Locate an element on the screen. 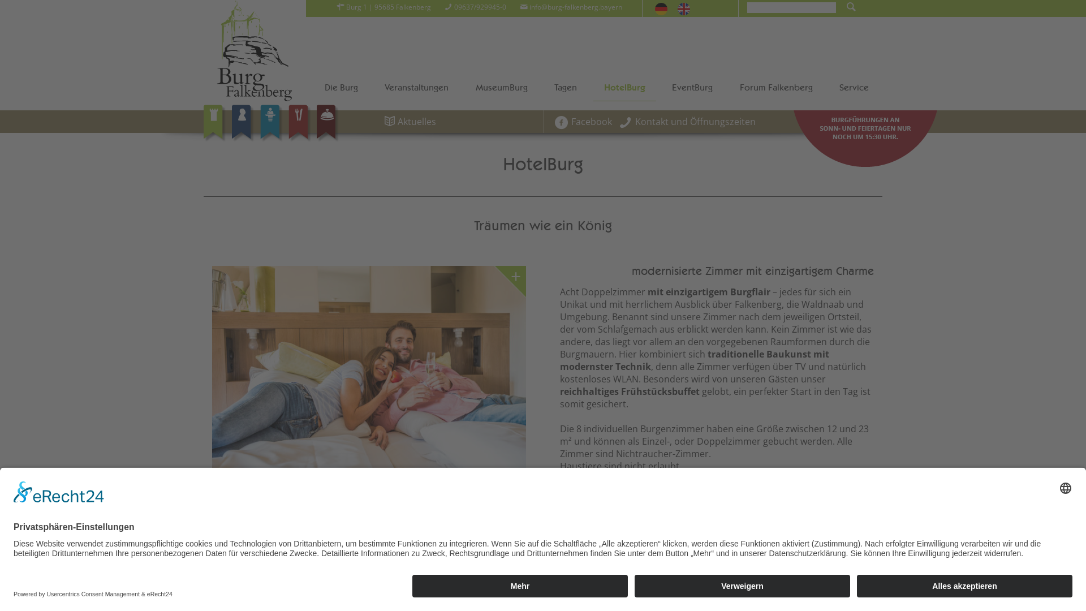 The width and height of the screenshot is (1086, 611). Die Burg is located at coordinates (342, 89).